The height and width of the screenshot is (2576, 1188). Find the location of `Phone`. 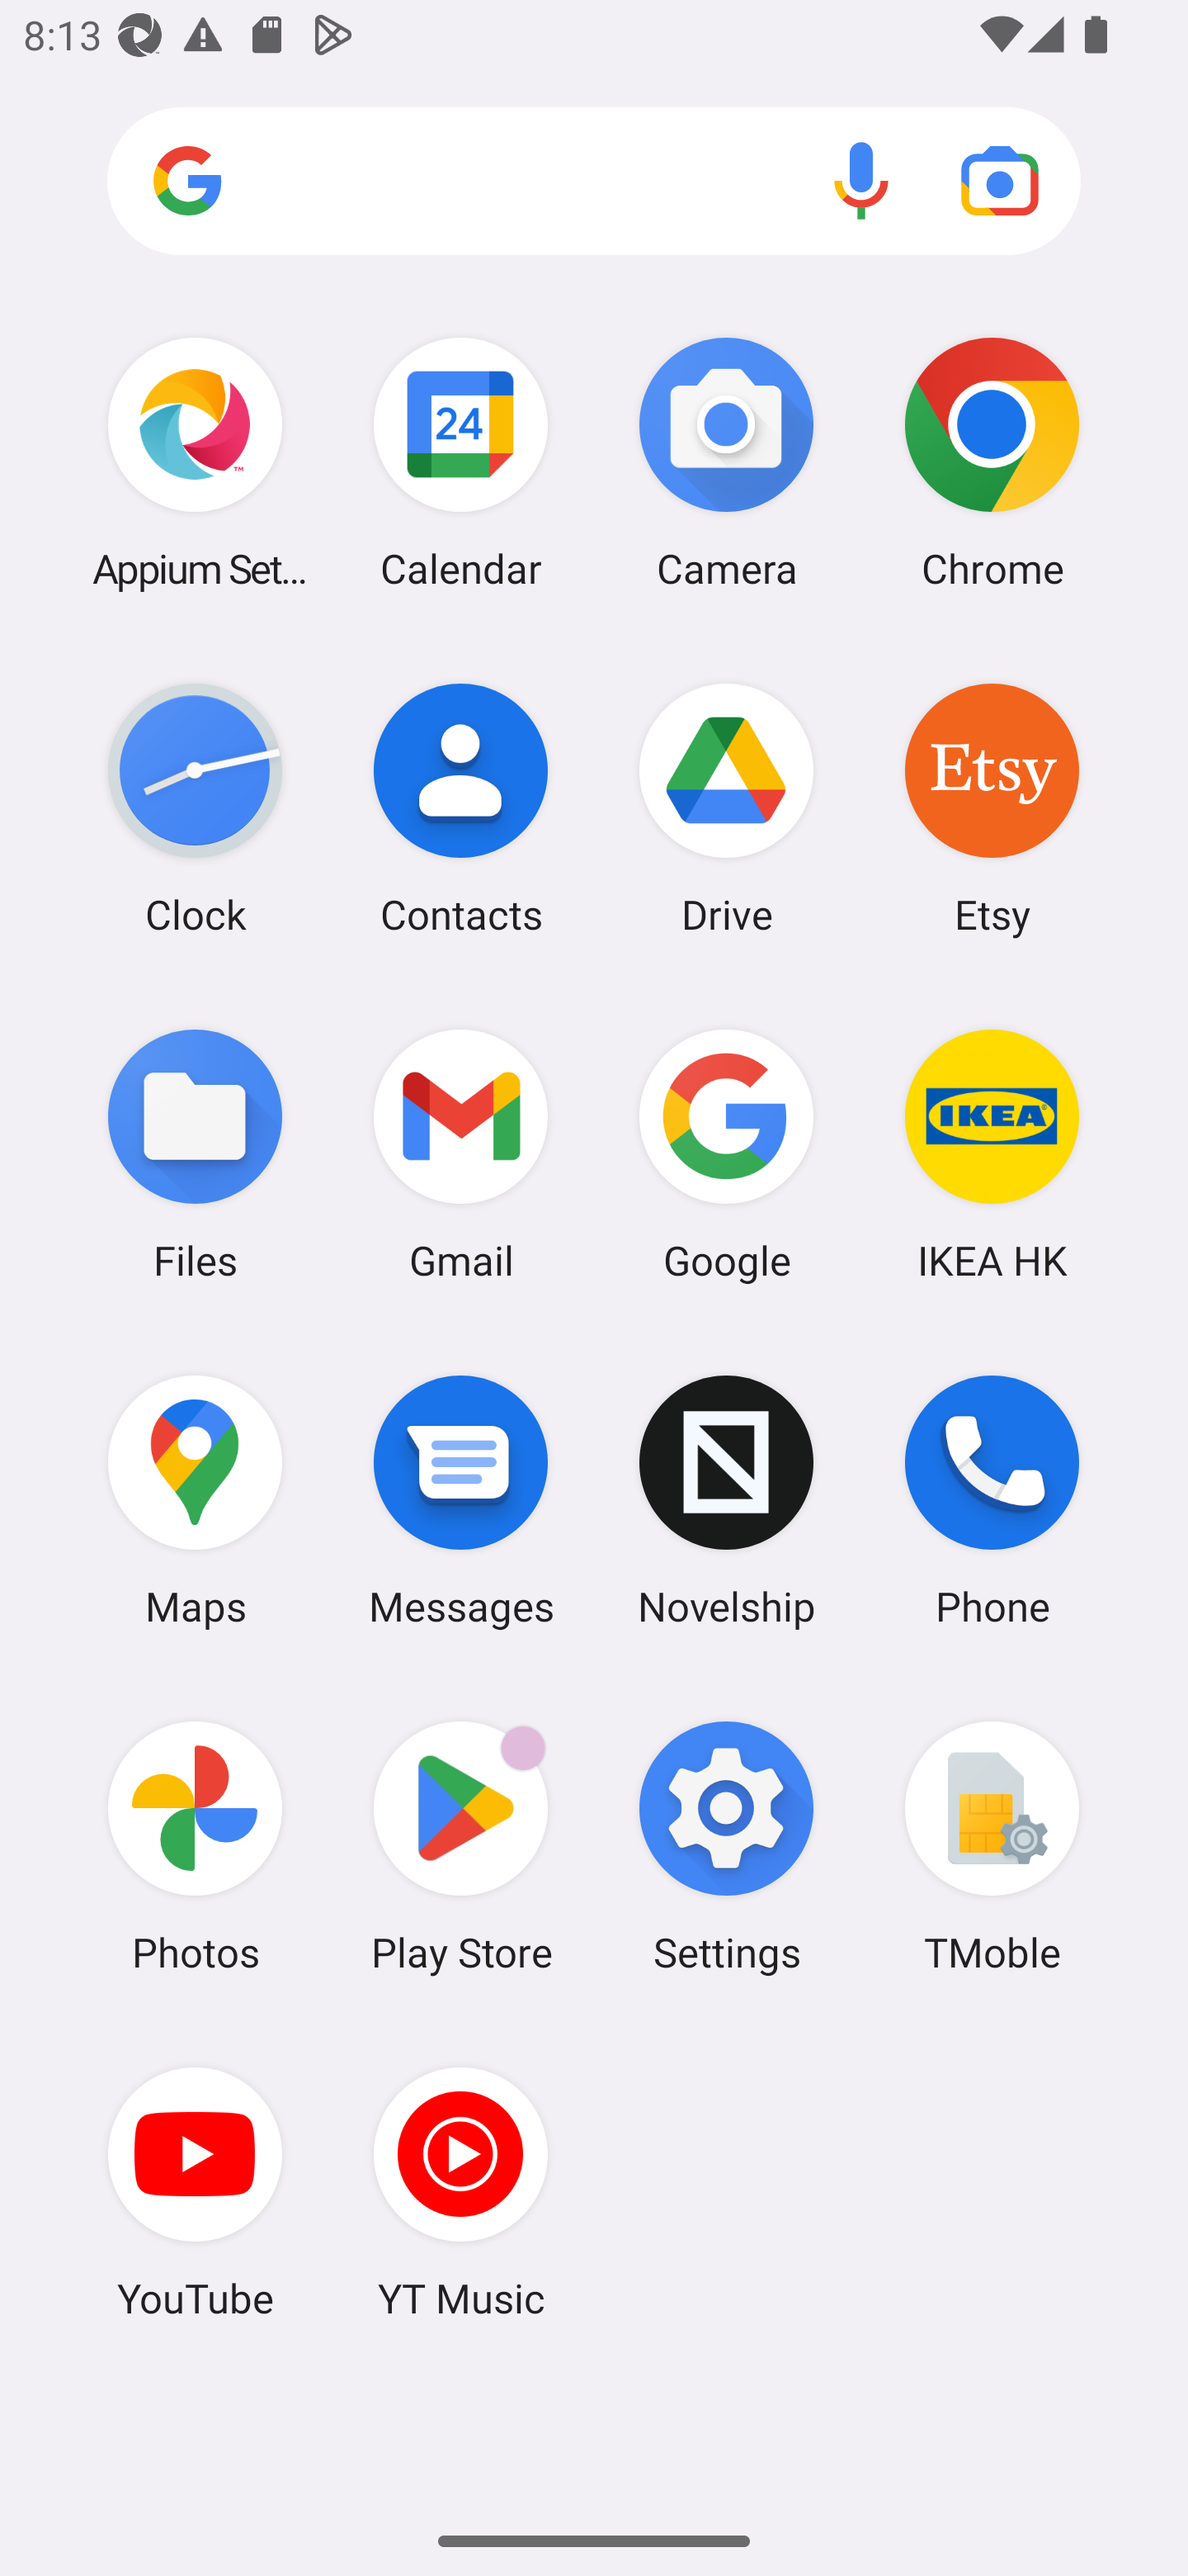

Phone is located at coordinates (992, 1500).